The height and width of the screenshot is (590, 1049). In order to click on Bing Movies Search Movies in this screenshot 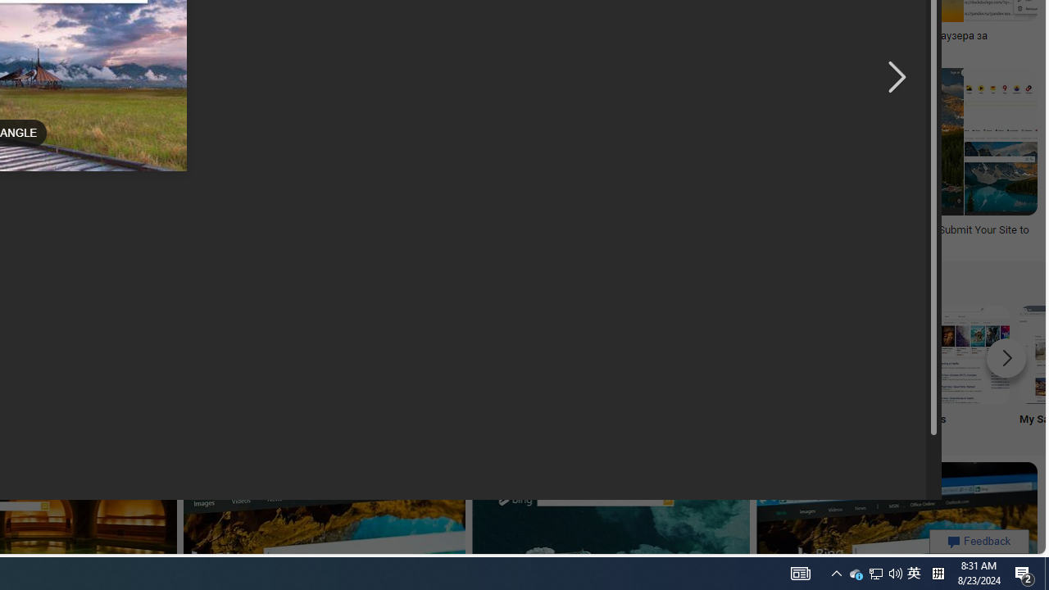, I will do `click(960, 369)`.